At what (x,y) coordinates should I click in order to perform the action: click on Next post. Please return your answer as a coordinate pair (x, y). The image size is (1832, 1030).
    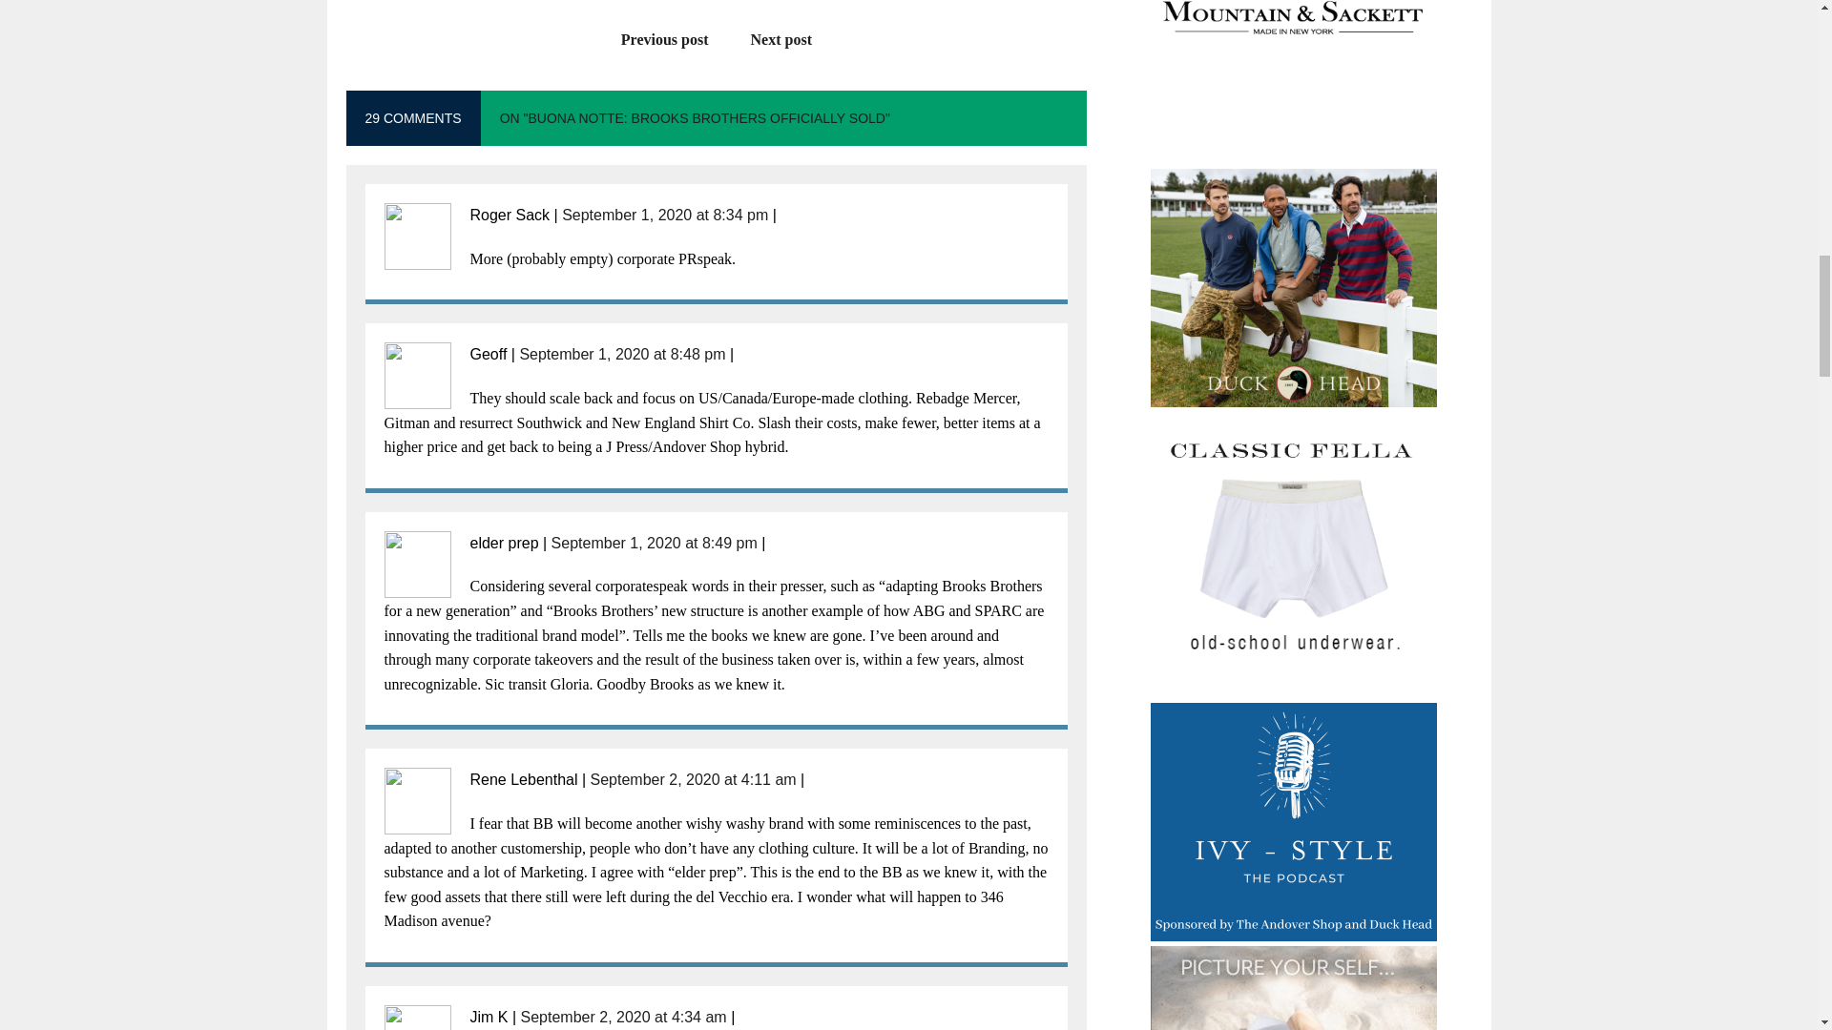
    Looking at the image, I should click on (791, 39).